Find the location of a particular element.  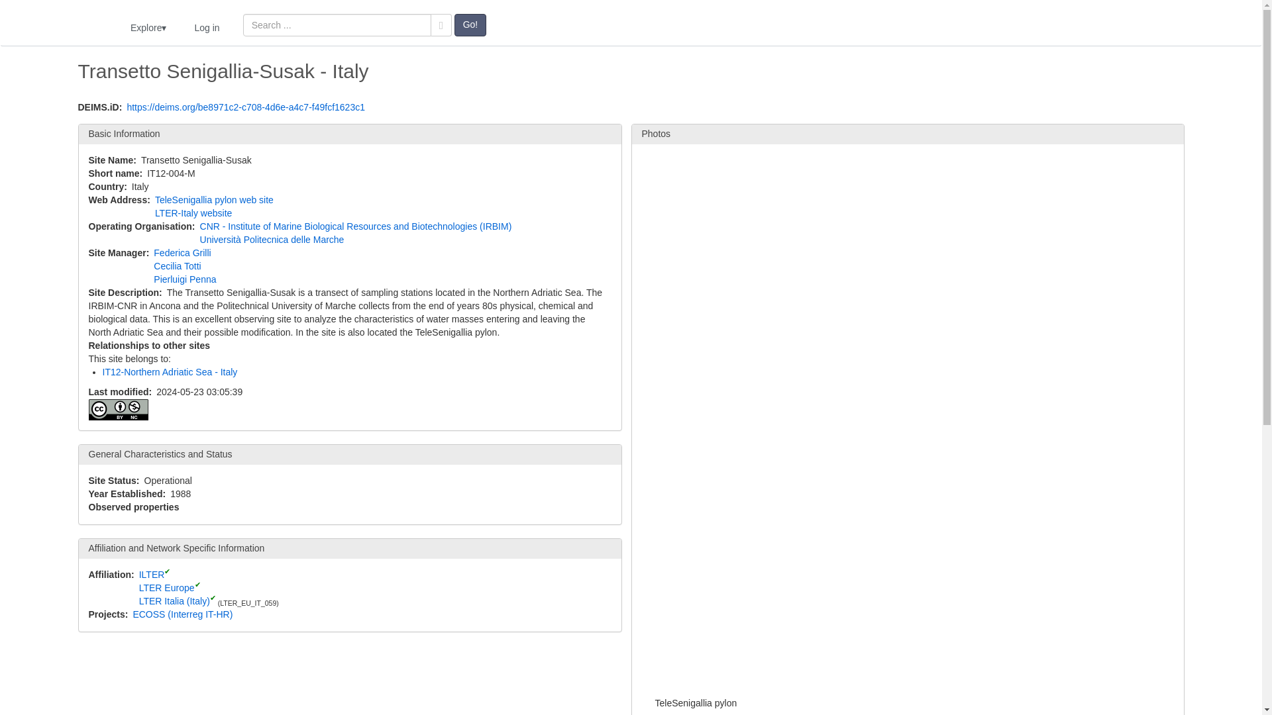

ILTER is located at coordinates (152, 574).